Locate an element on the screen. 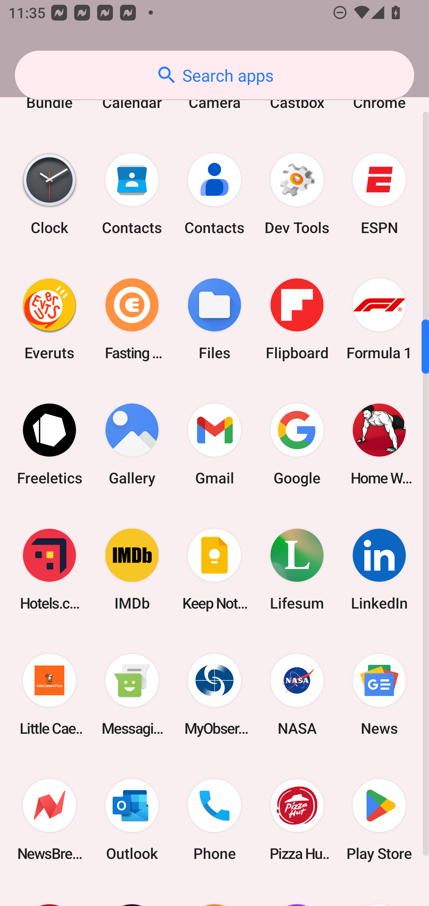 This screenshot has width=429, height=906. MyObservatory is located at coordinates (214, 695).